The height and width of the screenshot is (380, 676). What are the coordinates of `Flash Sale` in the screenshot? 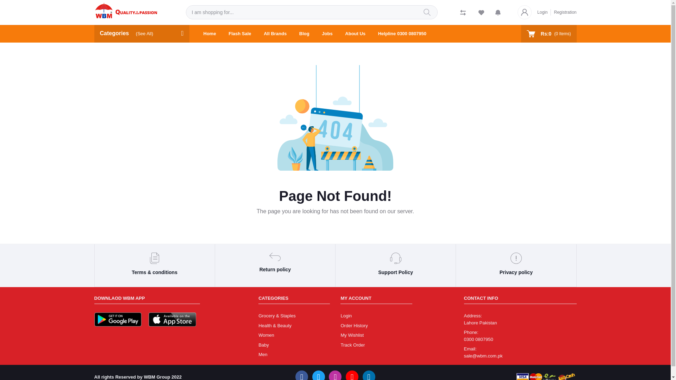 It's located at (240, 34).